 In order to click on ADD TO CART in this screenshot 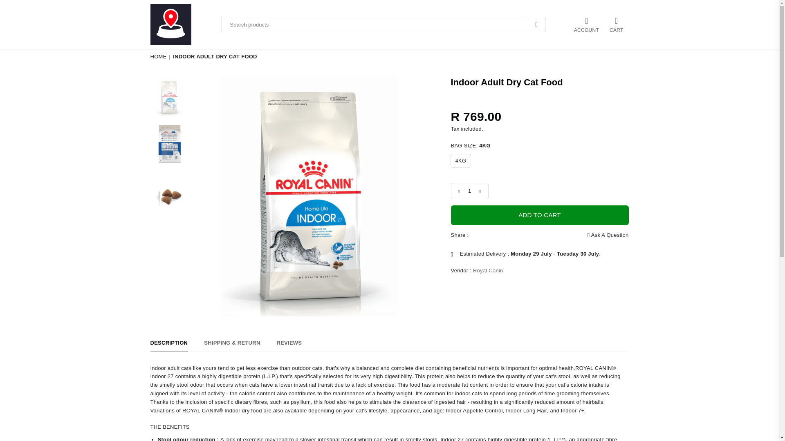, I will do `click(540, 215)`.